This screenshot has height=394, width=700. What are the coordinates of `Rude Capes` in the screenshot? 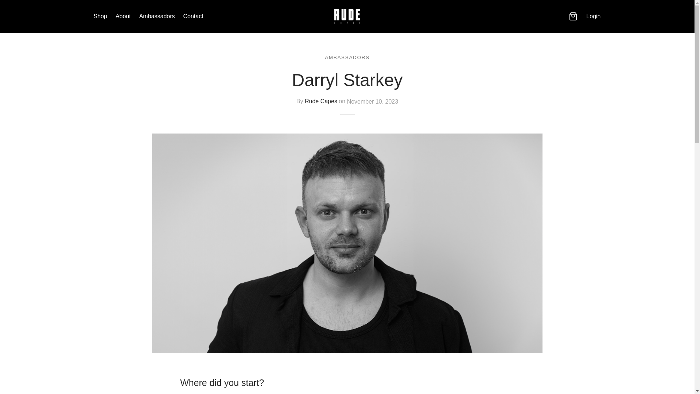 It's located at (321, 101).